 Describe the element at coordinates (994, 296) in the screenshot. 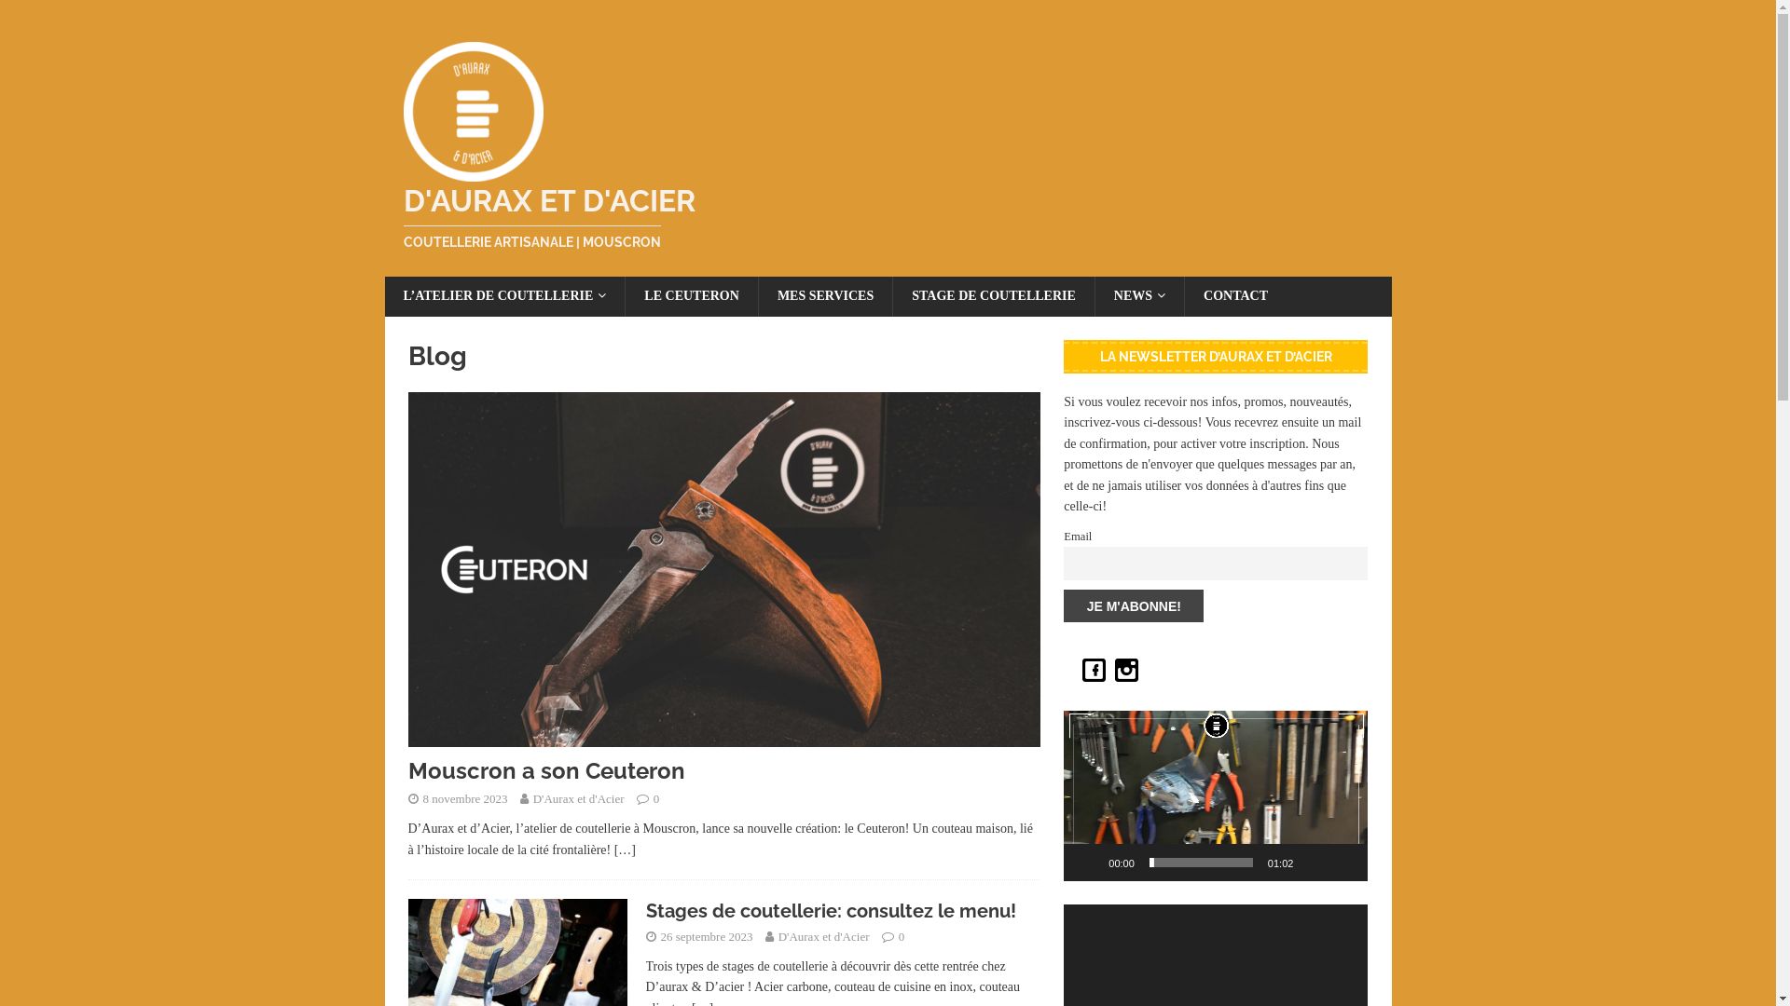

I see `STAGE DE COUTELLERIE` at that location.